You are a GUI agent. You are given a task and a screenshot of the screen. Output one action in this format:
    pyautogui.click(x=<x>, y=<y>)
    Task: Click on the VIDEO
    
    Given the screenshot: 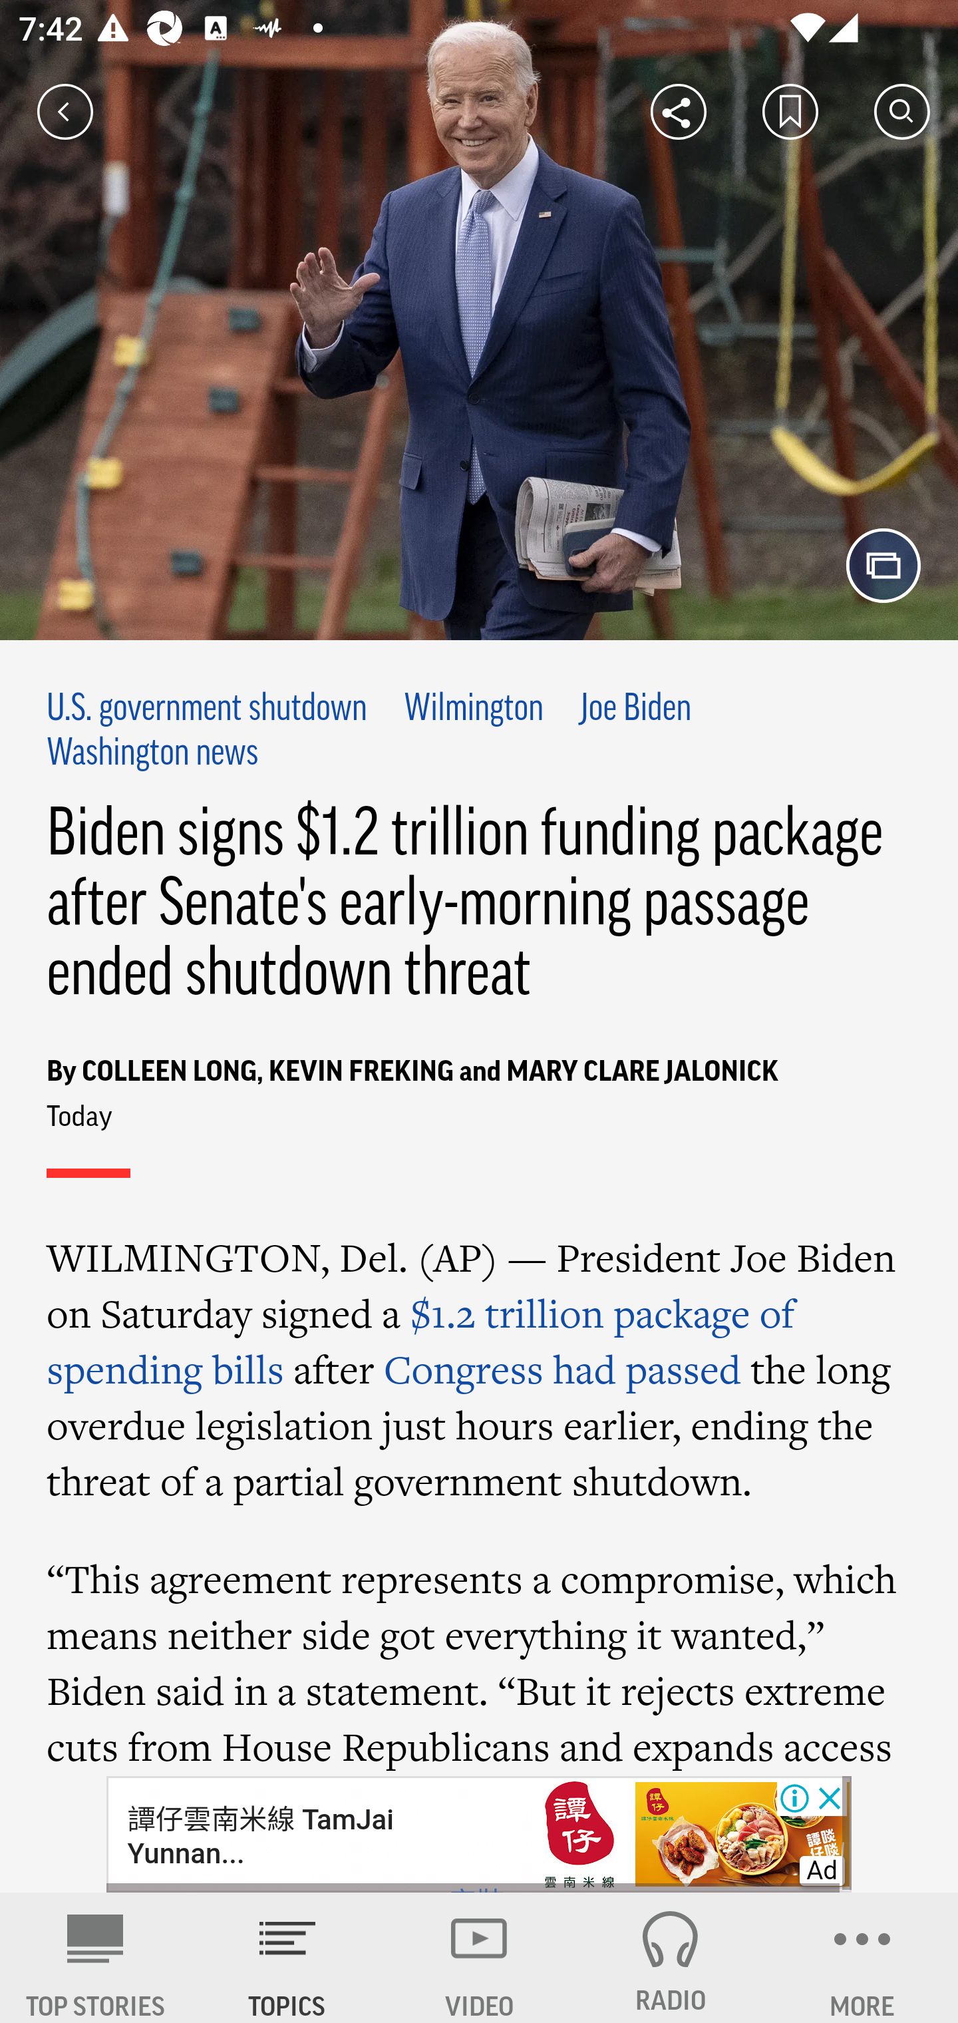 What is the action you would take?
    pyautogui.click(x=479, y=1958)
    